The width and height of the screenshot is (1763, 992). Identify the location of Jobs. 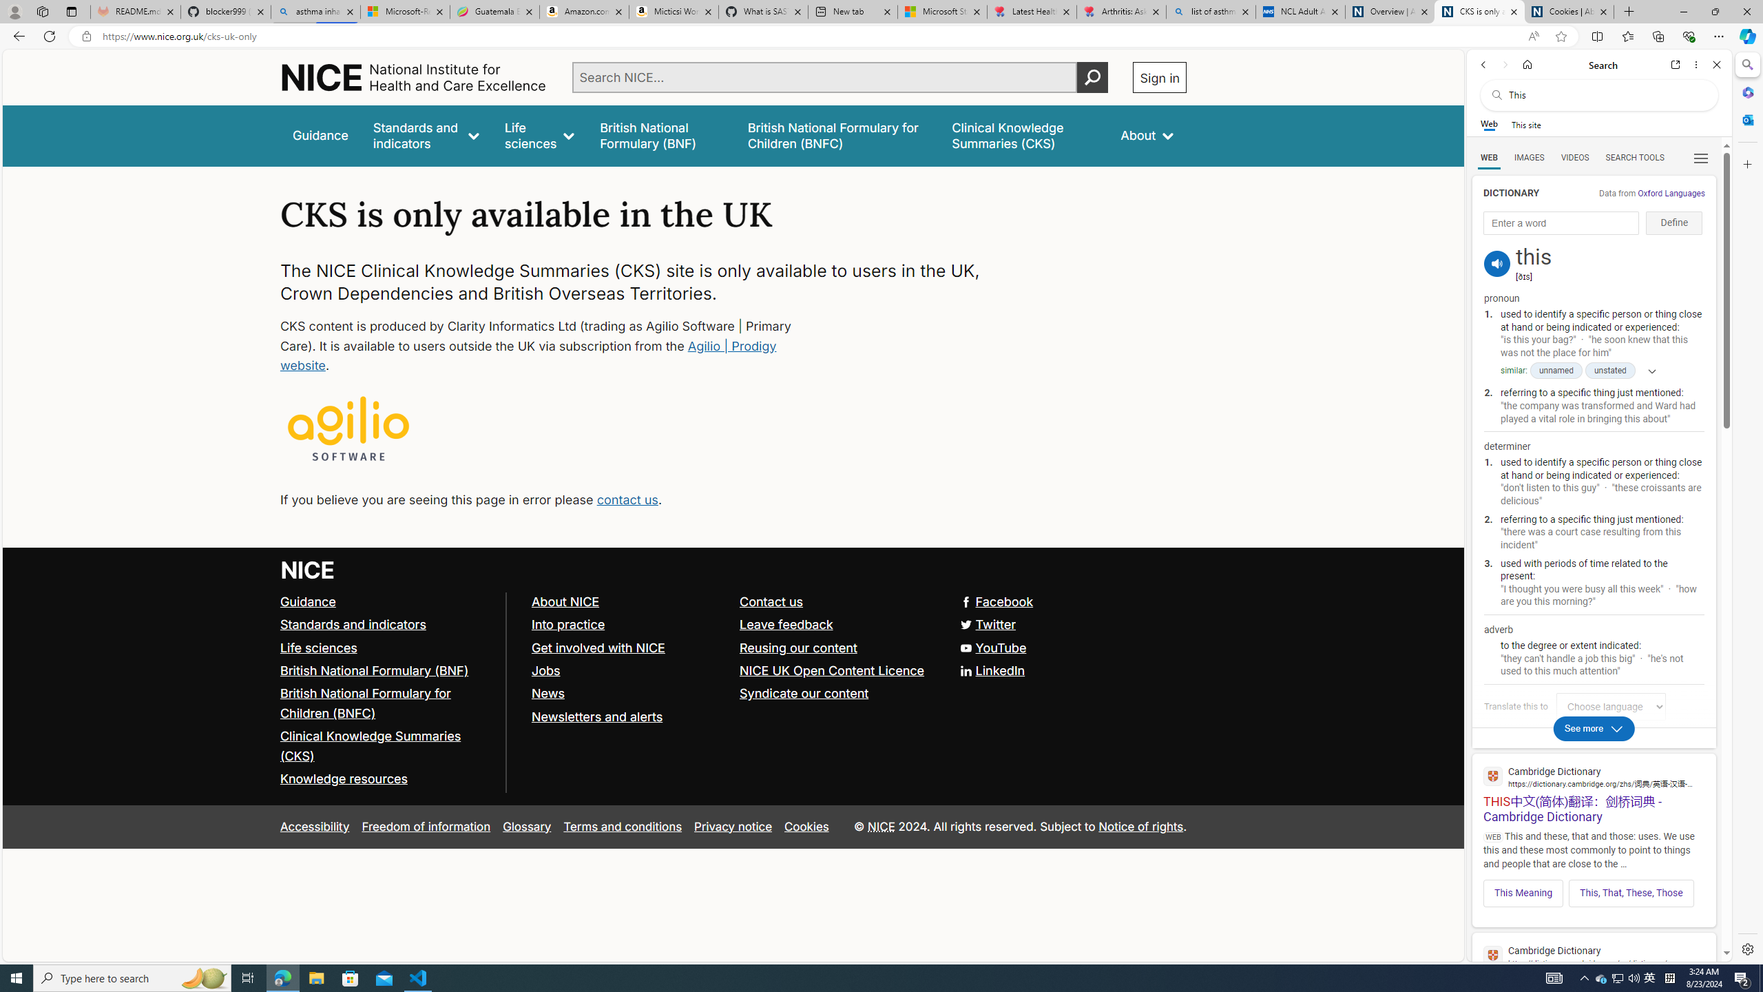
(628, 671).